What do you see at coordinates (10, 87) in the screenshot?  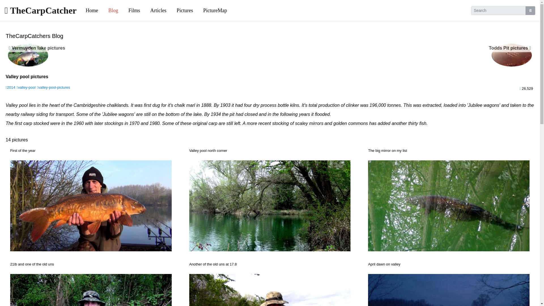 I see `2014` at bounding box center [10, 87].